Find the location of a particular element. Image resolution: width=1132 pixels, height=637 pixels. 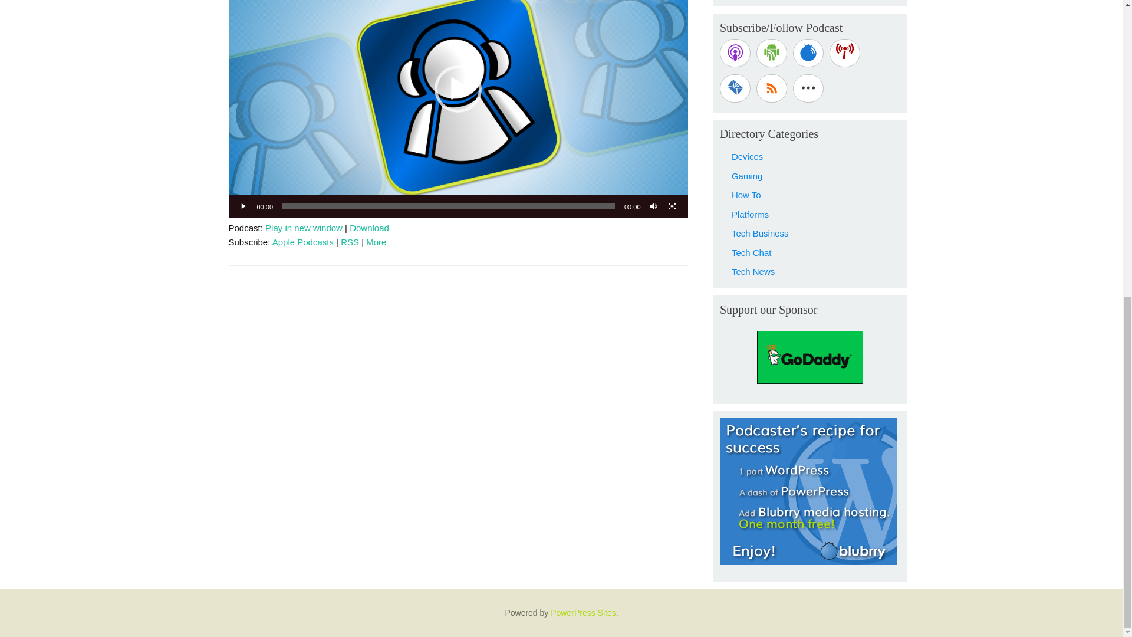

Subscribe on Android is located at coordinates (771, 53).